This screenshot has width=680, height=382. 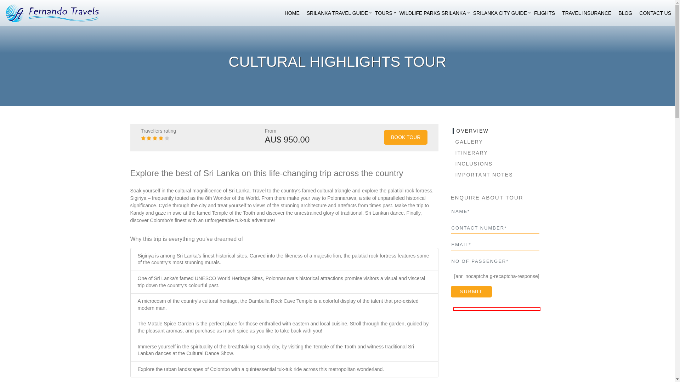 What do you see at coordinates (655, 13) in the screenshot?
I see `CONTACT US` at bounding box center [655, 13].